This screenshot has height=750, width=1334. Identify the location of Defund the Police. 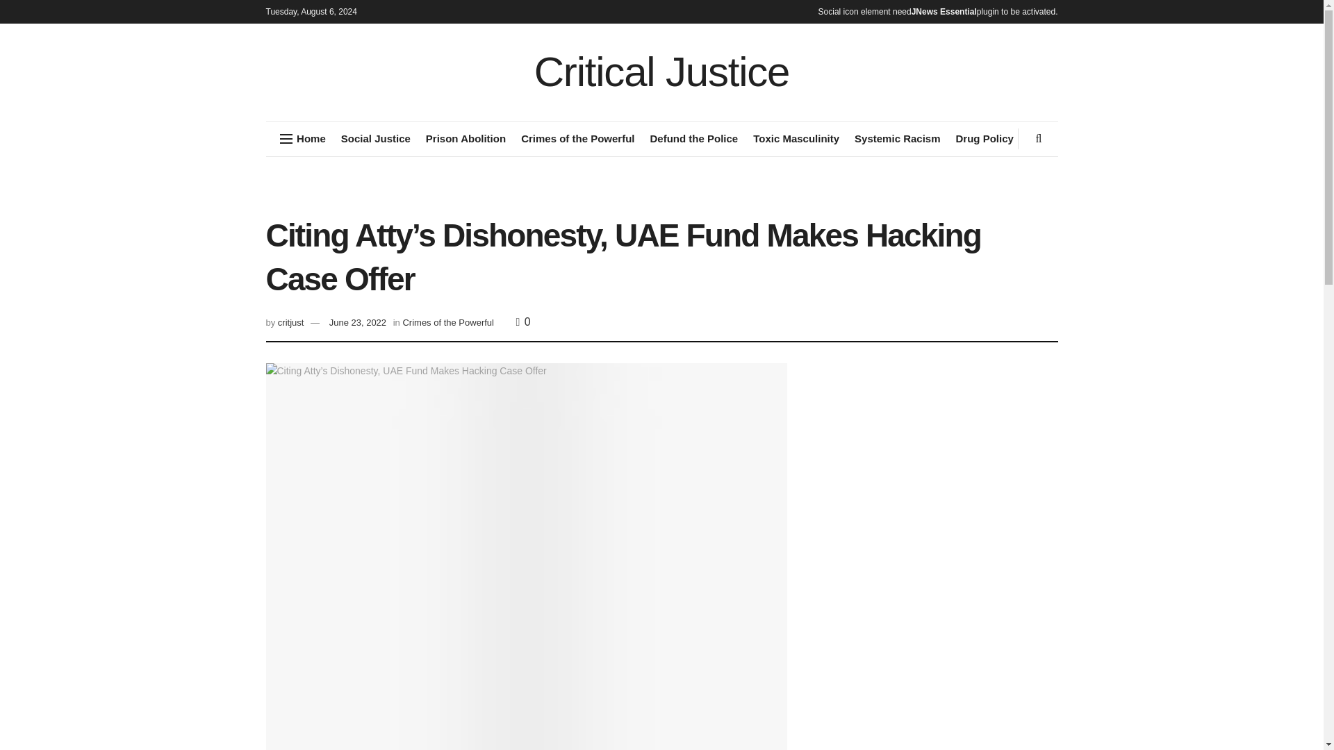
(693, 138).